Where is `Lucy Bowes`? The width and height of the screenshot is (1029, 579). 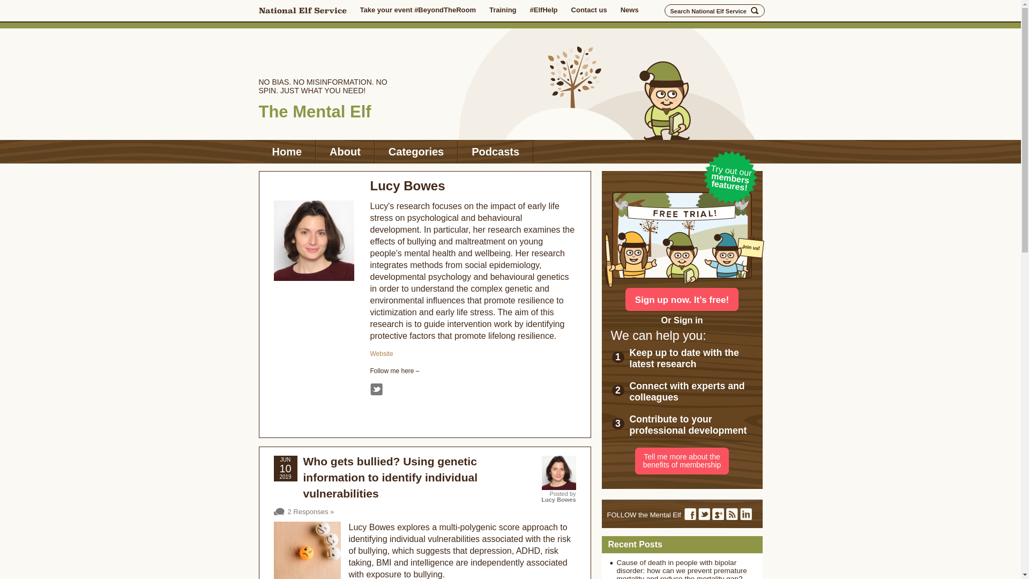 Lucy Bowes is located at coordinates (407, 185).